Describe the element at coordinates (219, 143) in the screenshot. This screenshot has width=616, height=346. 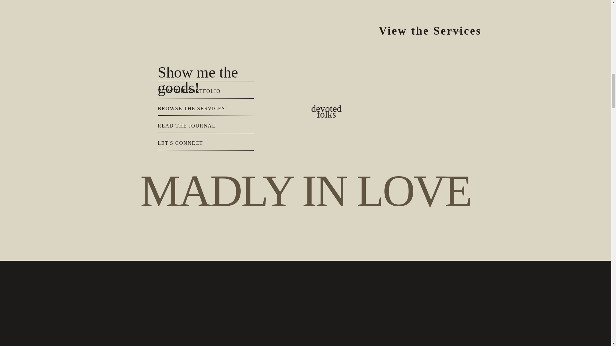
I see `LET'S CONNECT` at that location.